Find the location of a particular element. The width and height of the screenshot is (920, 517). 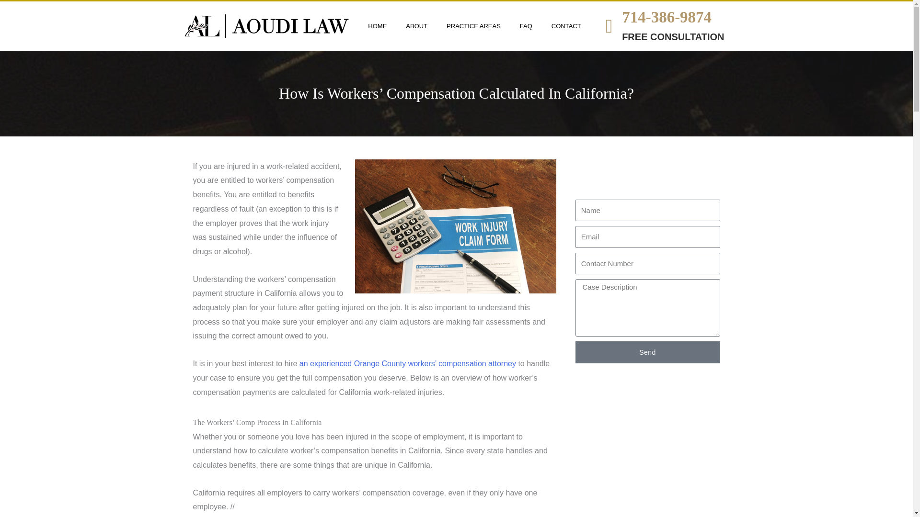

CONTACT is located at coordinates (566, 26).